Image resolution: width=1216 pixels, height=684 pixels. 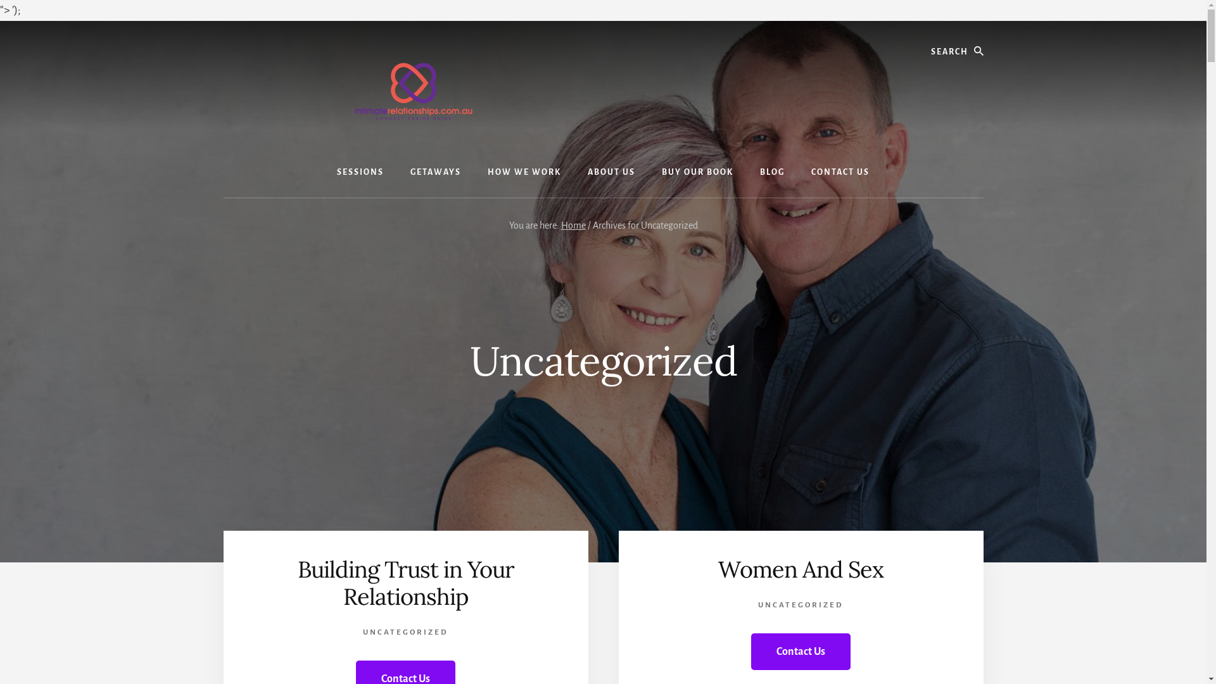 I want to click on CONTACT US, so click(x=840, y=172).